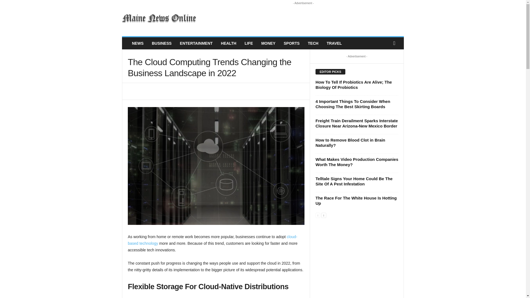 The image size is (530, 298). Describe the element at coordinates (268, 43) in the screenshot. I see `MONEY` at that location.